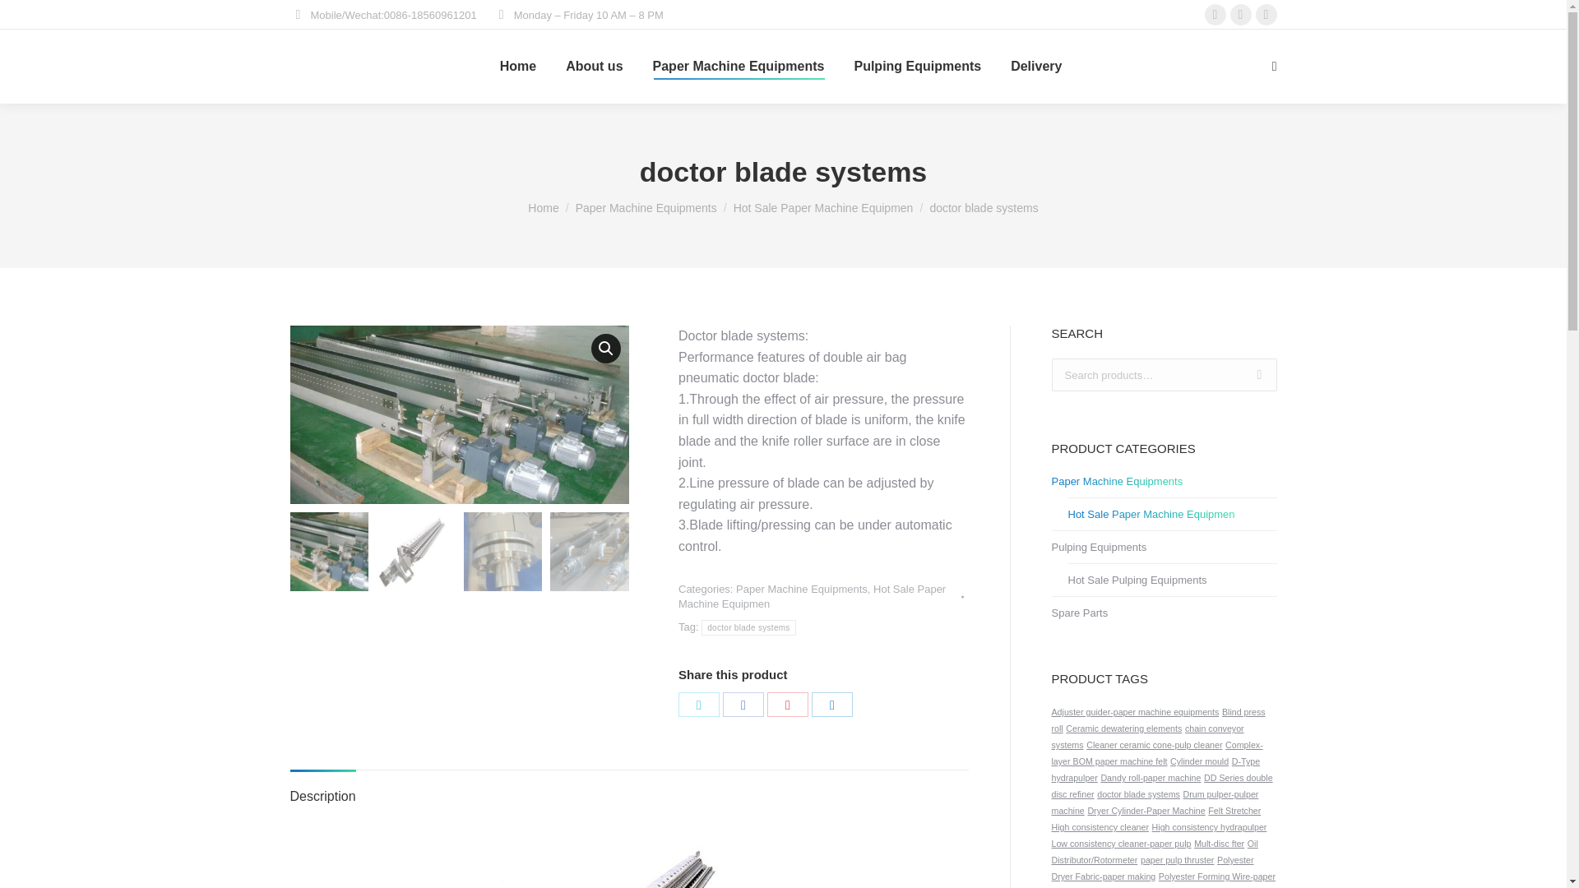 The height and width of the screenshot is (888, 1579). What do you see at coordinates (917, 67) in the screenshot?
I see `Pulping Equipments` at bounding box center [917, 67].